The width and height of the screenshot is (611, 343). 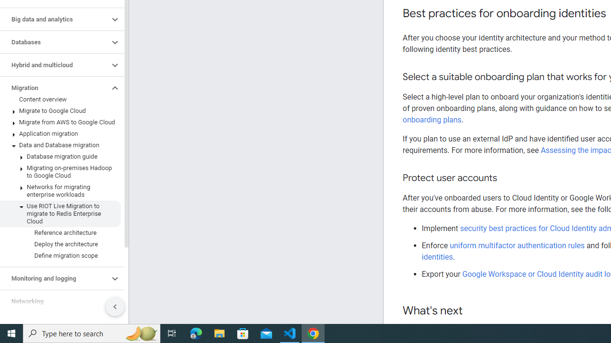 I want to click on Data and Database migration, so click(x=60, y=145).